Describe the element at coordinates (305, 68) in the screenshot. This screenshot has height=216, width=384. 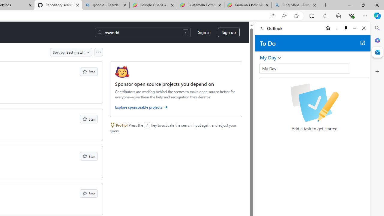
I see `My Day` at that location.